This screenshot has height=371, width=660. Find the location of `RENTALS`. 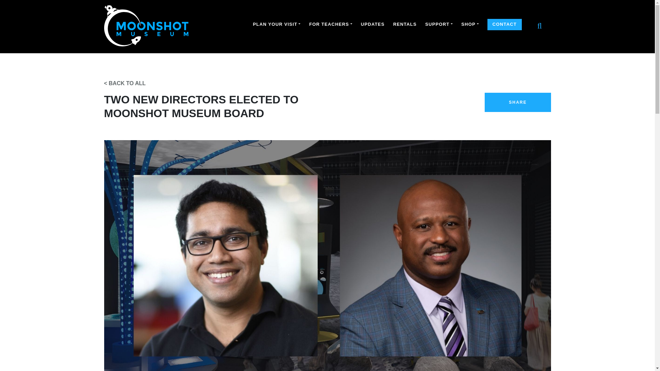

RENTALS is located at coordinates (405, 24).